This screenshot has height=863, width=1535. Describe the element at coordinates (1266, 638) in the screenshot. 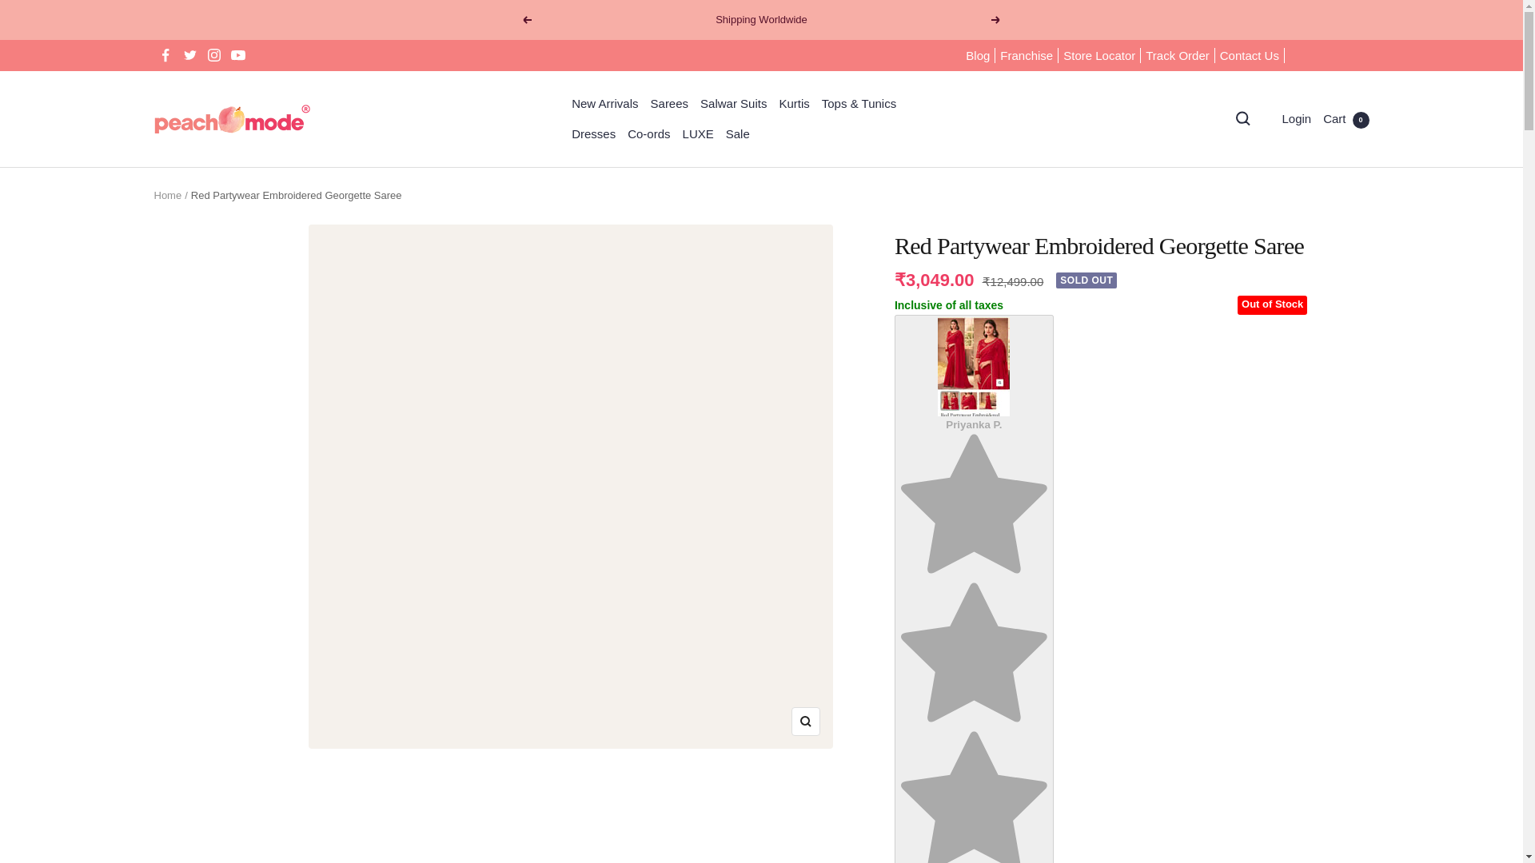

I see `NZ` at that location.